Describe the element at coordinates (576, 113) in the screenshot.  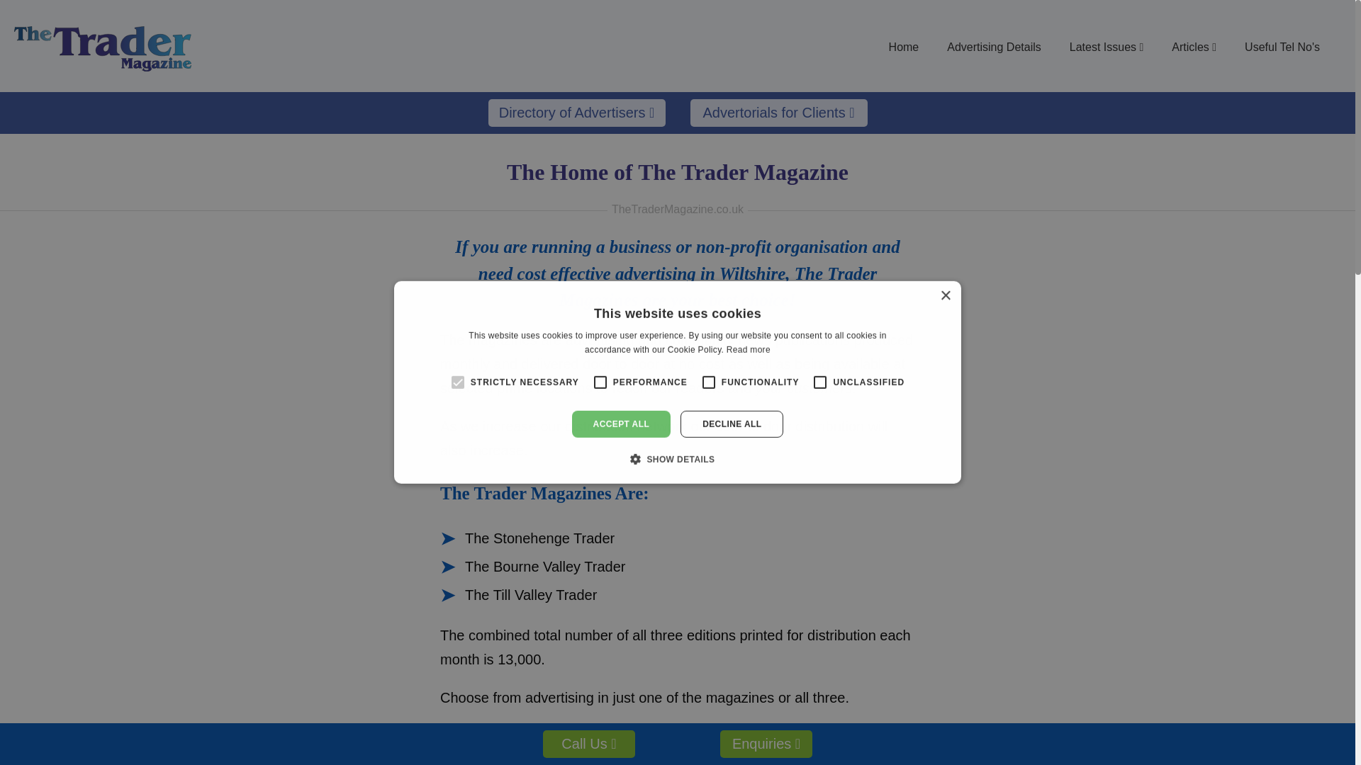
I see `Directory of Advertisers` at that location.